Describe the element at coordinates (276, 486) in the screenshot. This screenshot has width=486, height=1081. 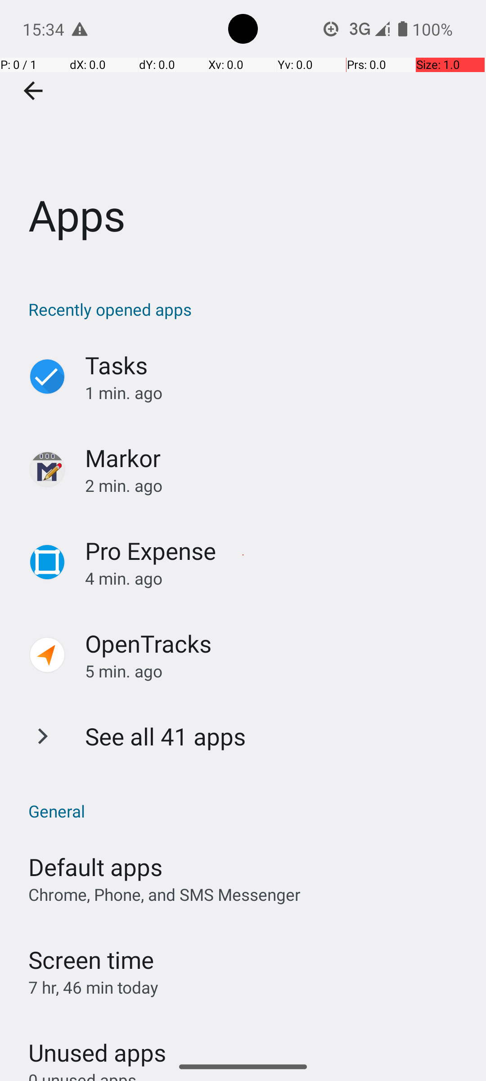
I see `2 min. ago` at that location.